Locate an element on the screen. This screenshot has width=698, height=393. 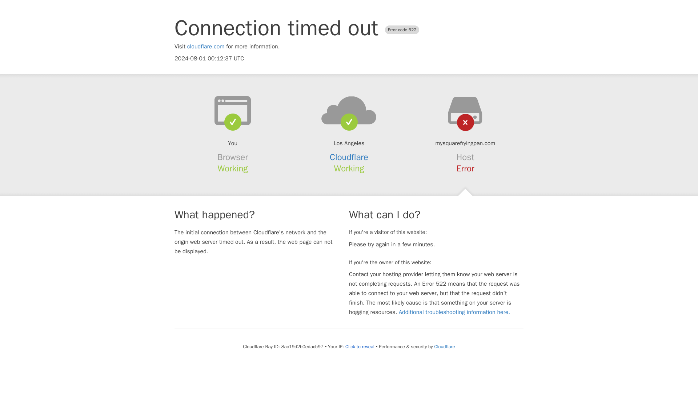
Cloudflare is located at coordinates (444, 346).